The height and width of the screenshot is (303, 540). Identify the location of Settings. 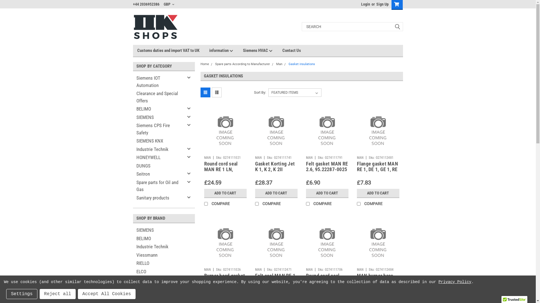
(22, 294).